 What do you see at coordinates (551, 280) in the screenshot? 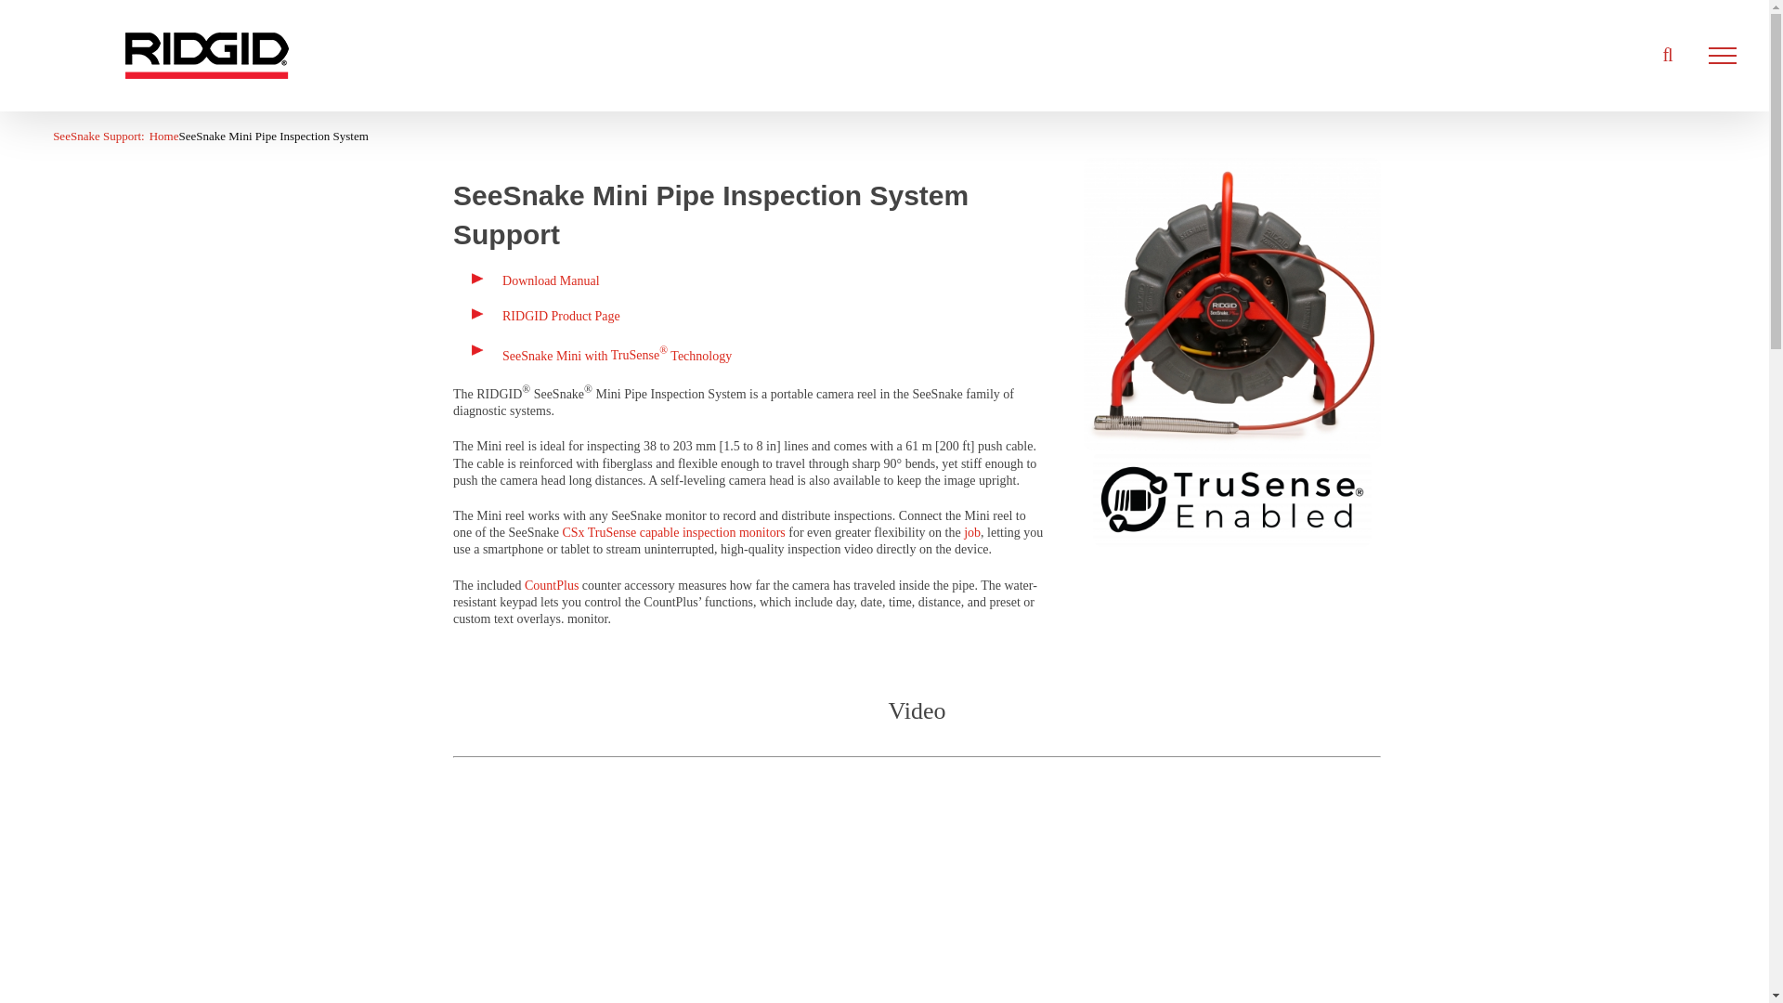
I see `Download Manual` at bounding box center [551, 280].